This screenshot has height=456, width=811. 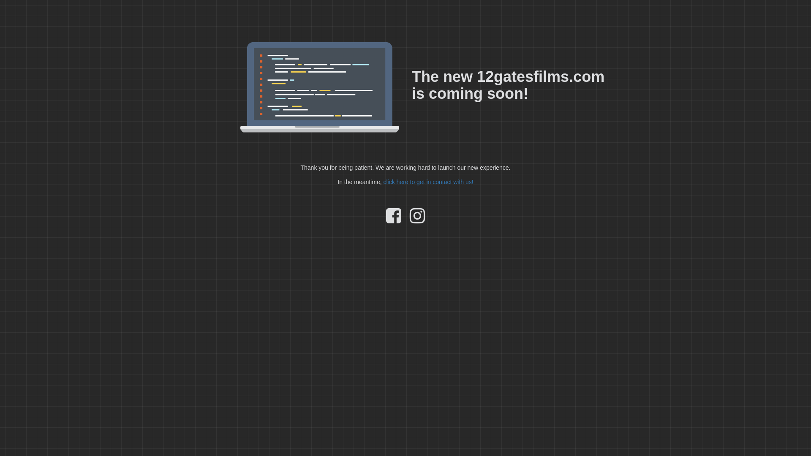 What do you see at coordinates (417, 220) in the screenshot?
I see `Instagram` at bounding box center [417, 220].